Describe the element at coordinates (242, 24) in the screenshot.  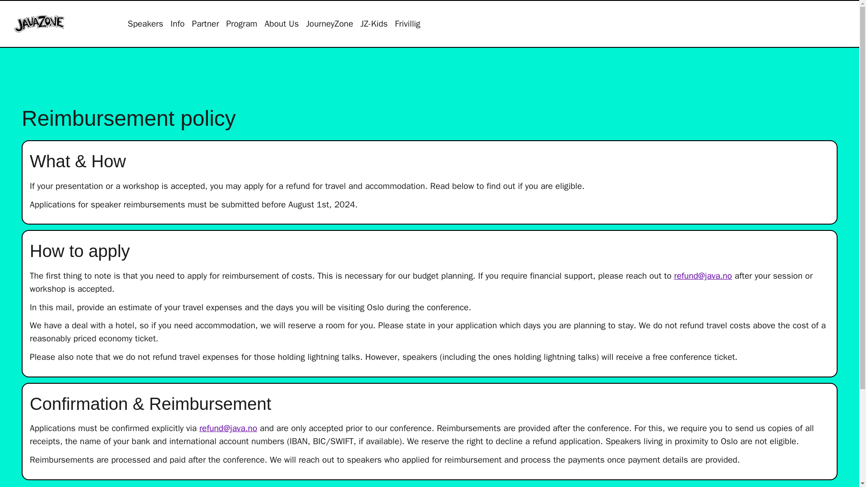
I see `Program` at that location.